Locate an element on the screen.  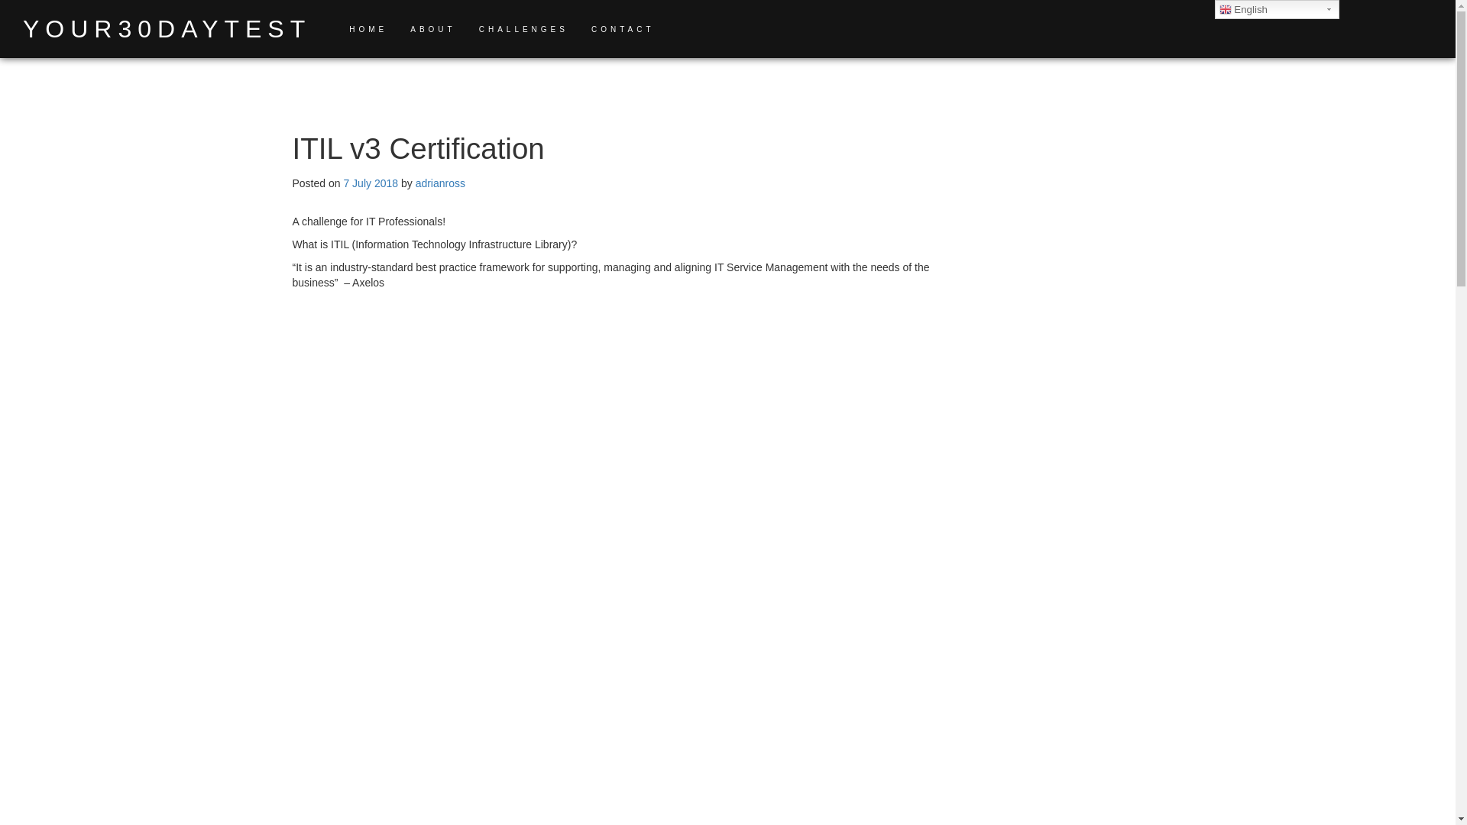
adrianross is located at coordinates (440, 183).